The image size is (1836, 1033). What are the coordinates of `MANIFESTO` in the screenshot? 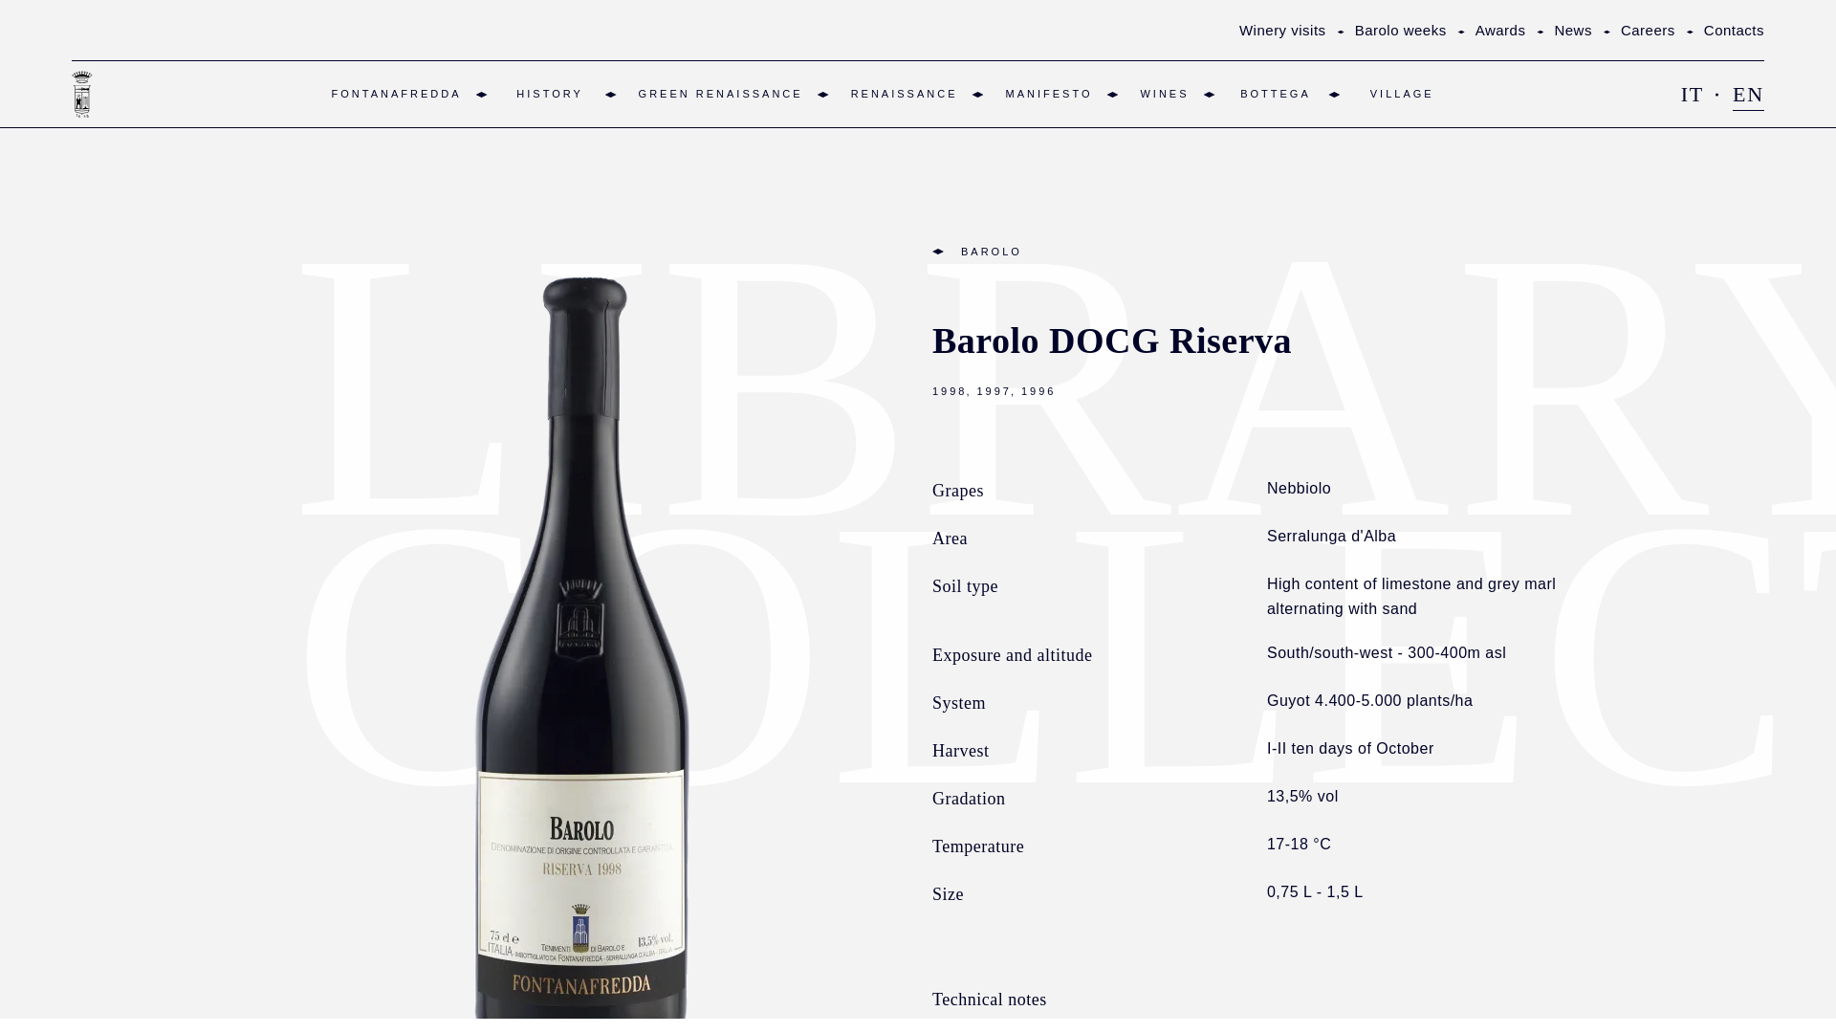 It's located at (1048, 94).